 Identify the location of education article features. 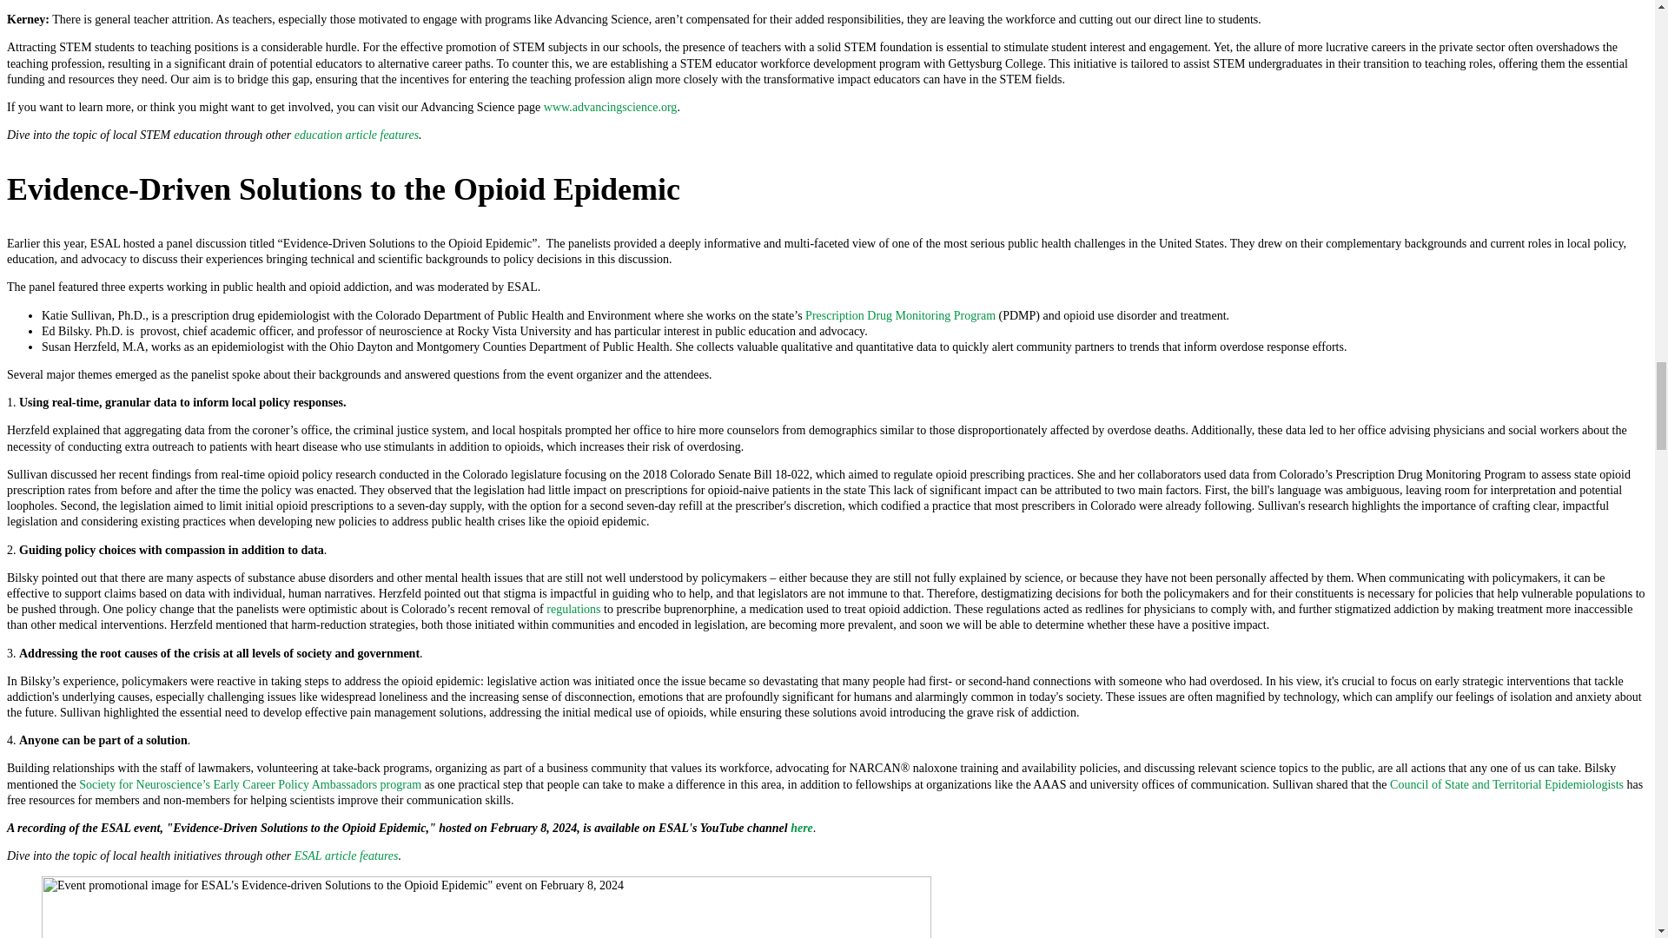
(356, 135).